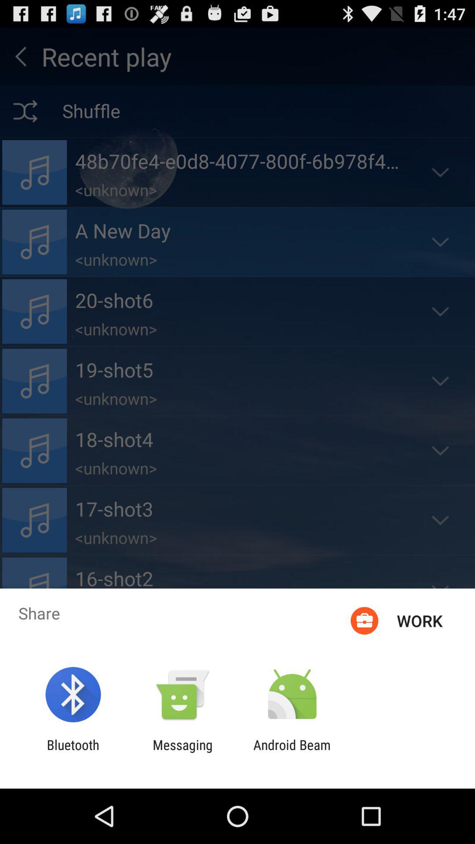 This screenshot has height=844, width=475. What do you see at coordinates (73, 753) in the screenshot?
I see `launch the item next to messaging app` at bounding box center [73, 753].